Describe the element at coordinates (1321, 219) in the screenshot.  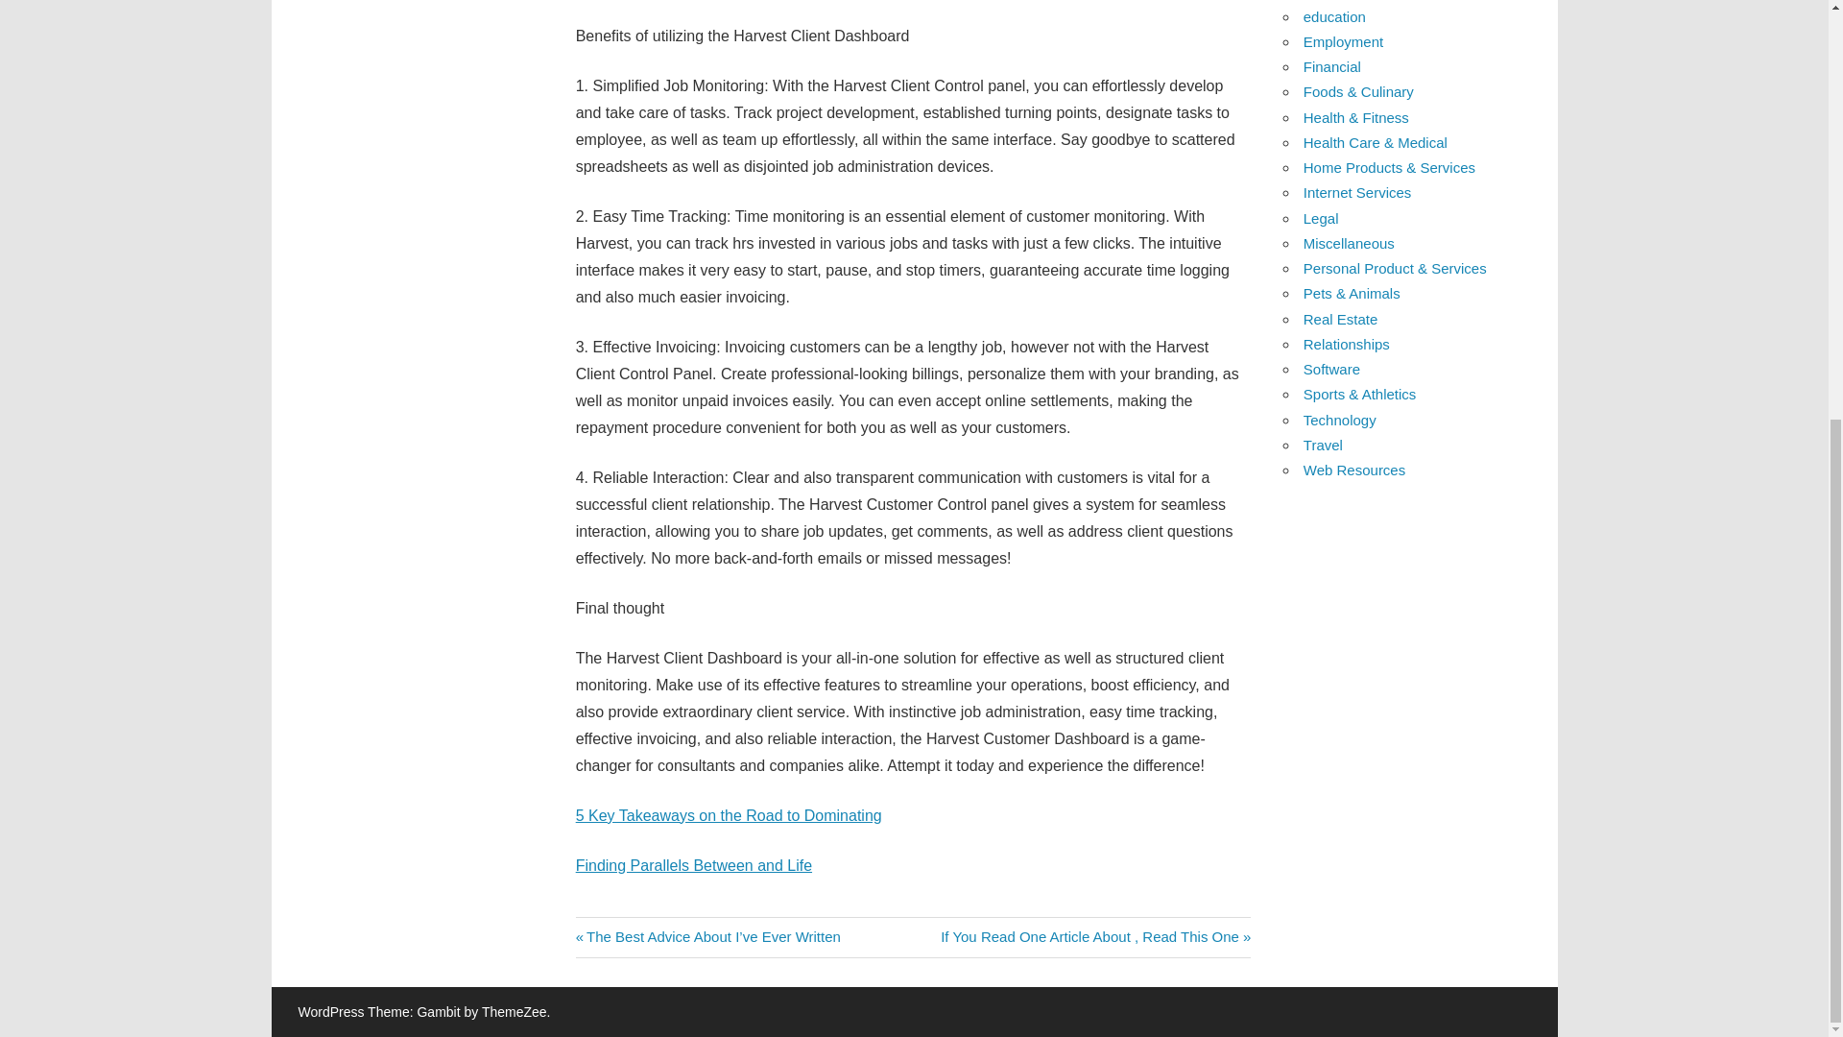
I see `Employment` at that location.